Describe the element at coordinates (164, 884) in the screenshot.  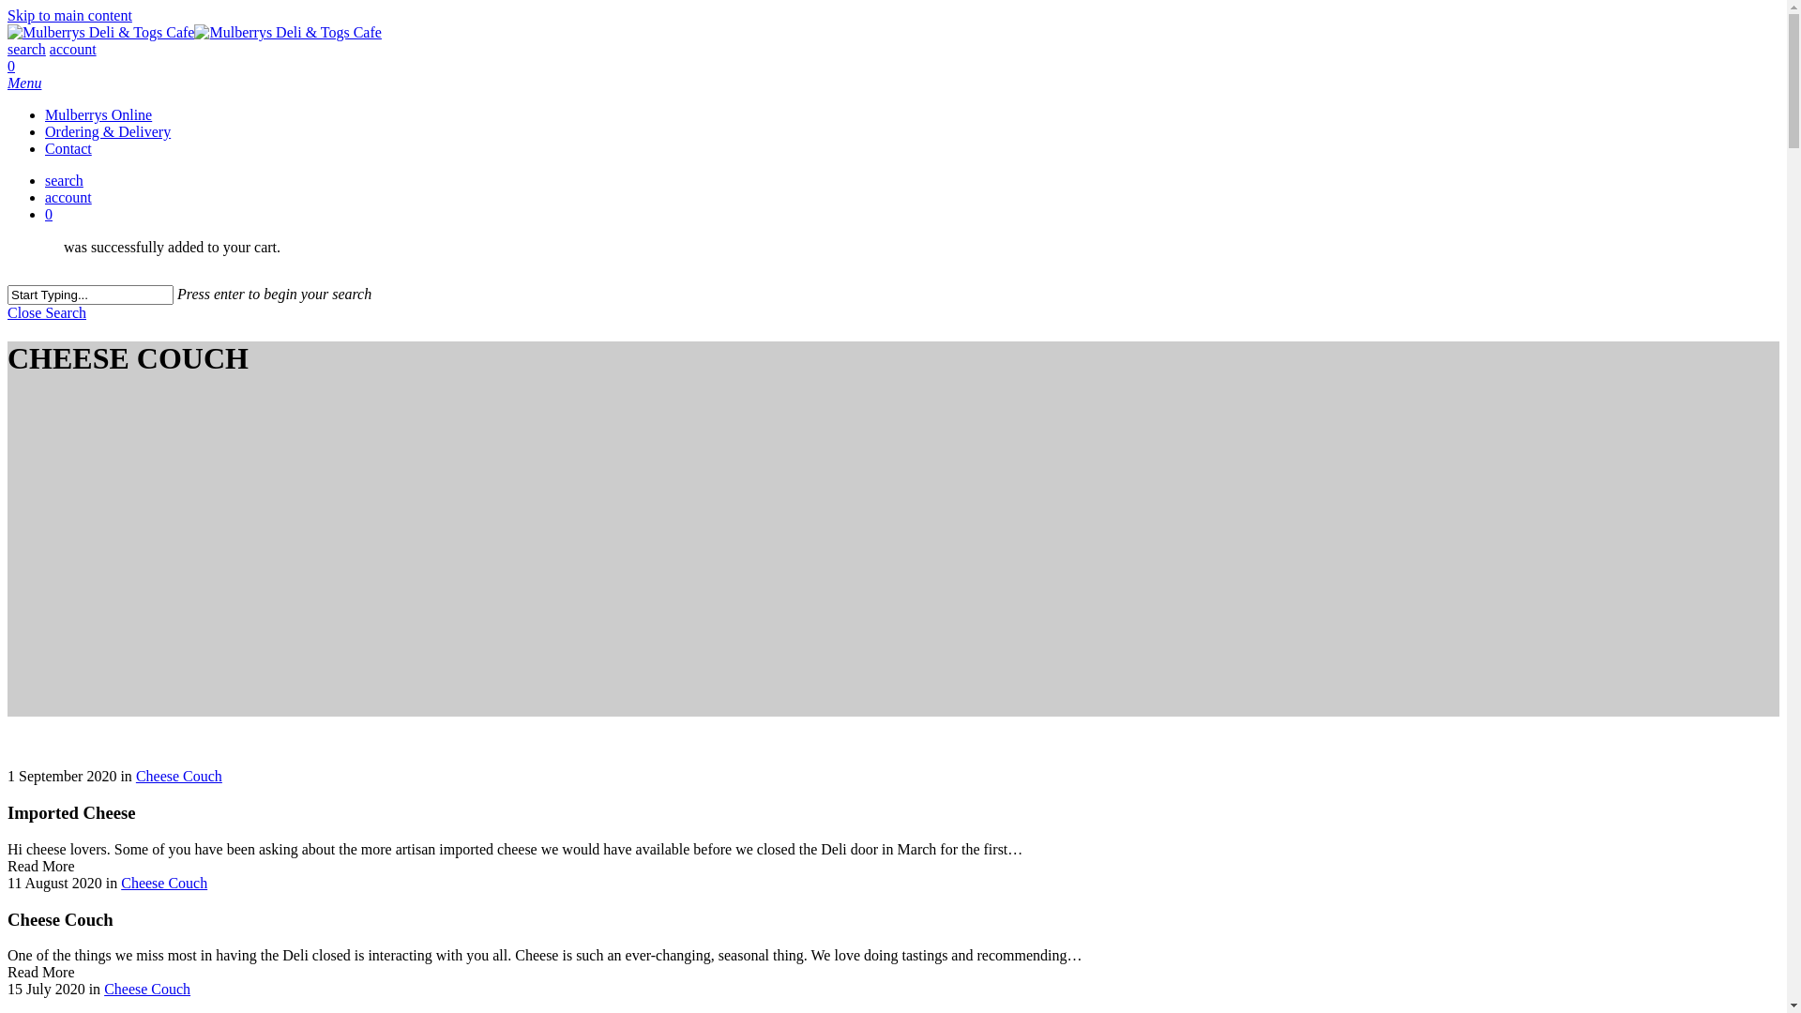
I see `Cheese Couch` at that location.